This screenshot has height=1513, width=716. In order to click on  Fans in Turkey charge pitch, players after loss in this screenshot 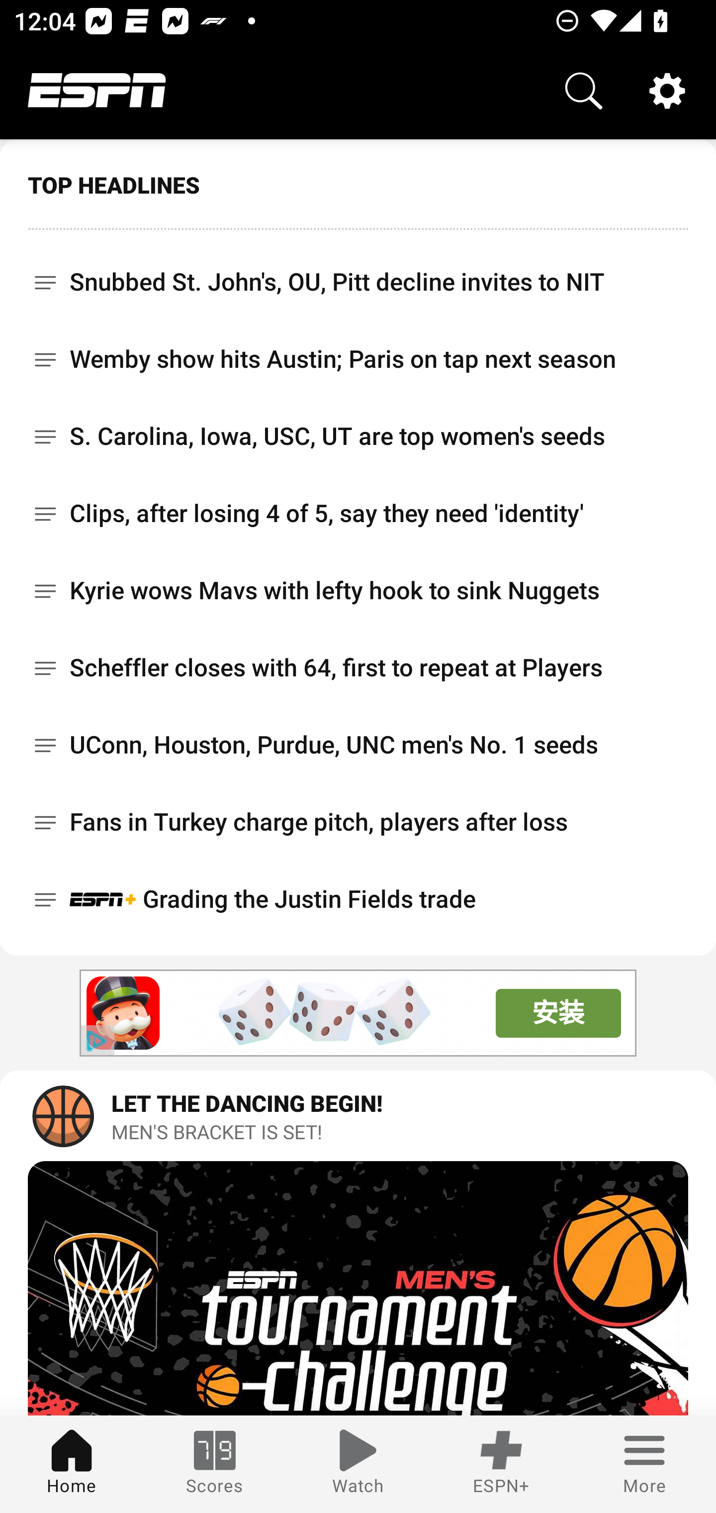, I will do `click(358, 822)`.